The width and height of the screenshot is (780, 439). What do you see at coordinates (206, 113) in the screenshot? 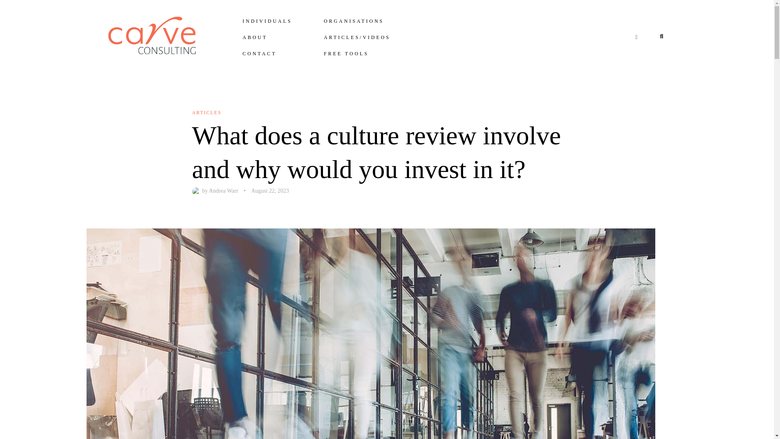
I see `ARTICLES` at bounding box center [206, 113].